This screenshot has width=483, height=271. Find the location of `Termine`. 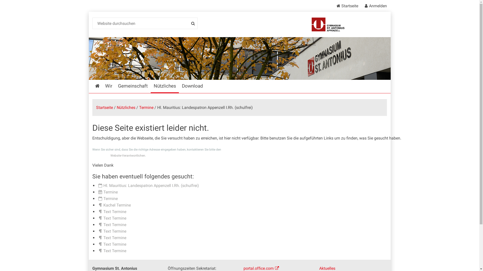

Termine is located at coordinates (108, 192).